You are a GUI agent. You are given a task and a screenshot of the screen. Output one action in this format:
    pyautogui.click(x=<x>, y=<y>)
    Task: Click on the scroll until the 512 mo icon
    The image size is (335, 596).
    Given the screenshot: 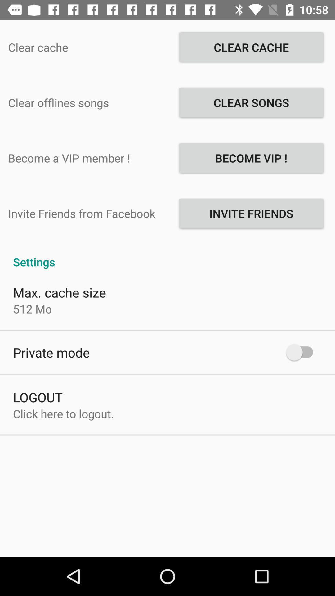 What is the action you would take?
    pyautogui.click(x=32, y=309)
    